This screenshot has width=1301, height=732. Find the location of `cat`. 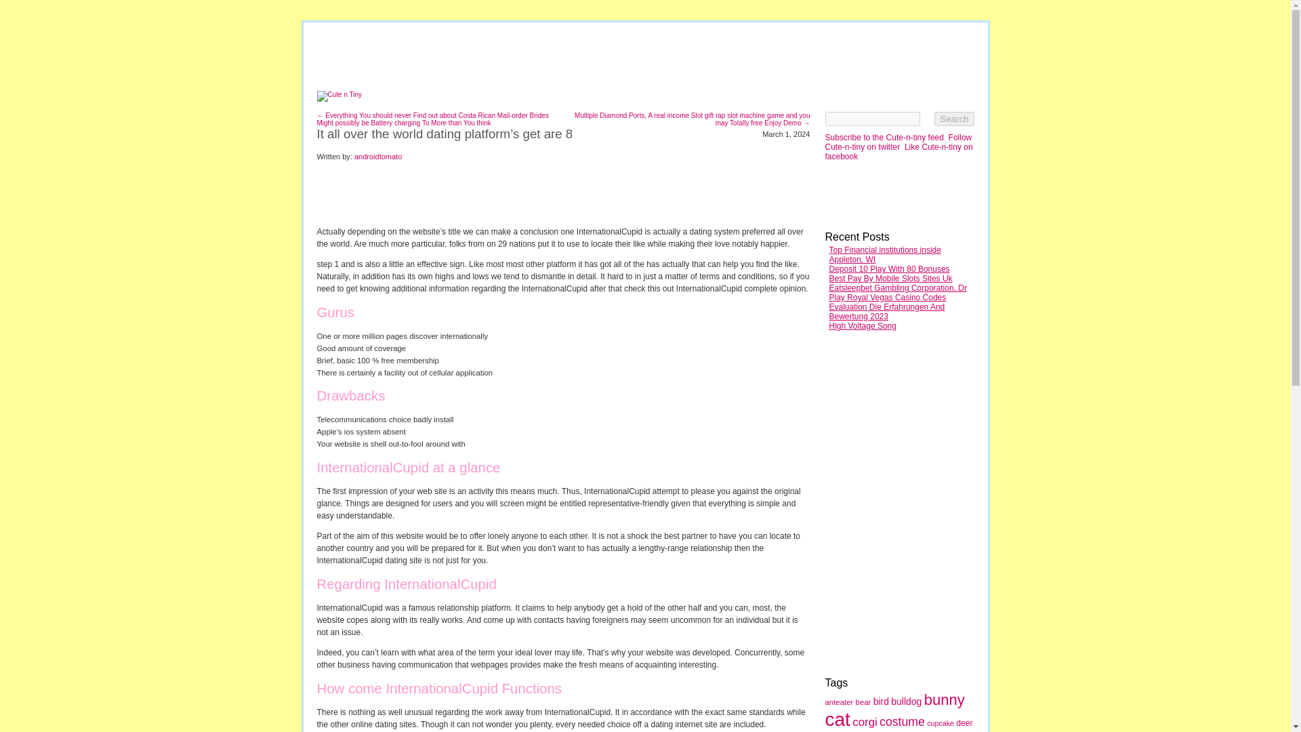

cat is located at coordinates (838, 719).